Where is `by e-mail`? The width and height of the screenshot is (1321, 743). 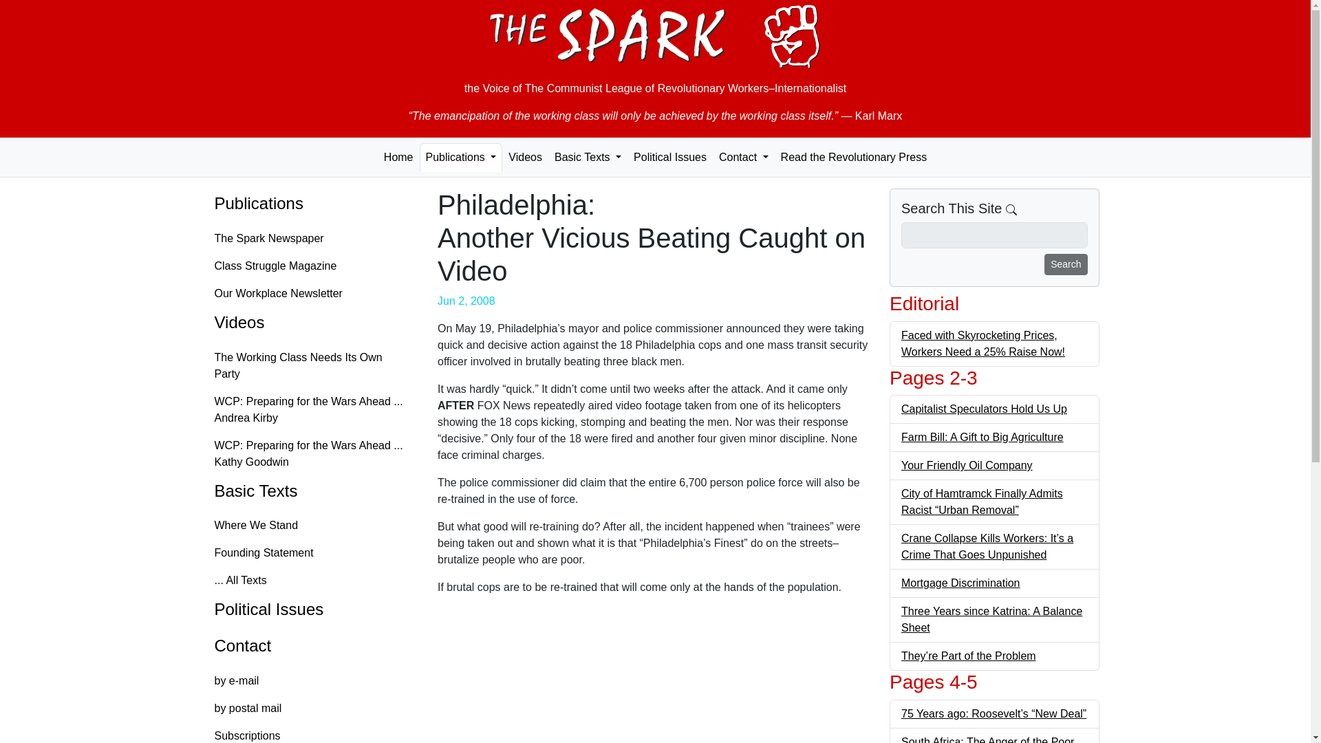 by e-mail is located at coordinates (312, 680).